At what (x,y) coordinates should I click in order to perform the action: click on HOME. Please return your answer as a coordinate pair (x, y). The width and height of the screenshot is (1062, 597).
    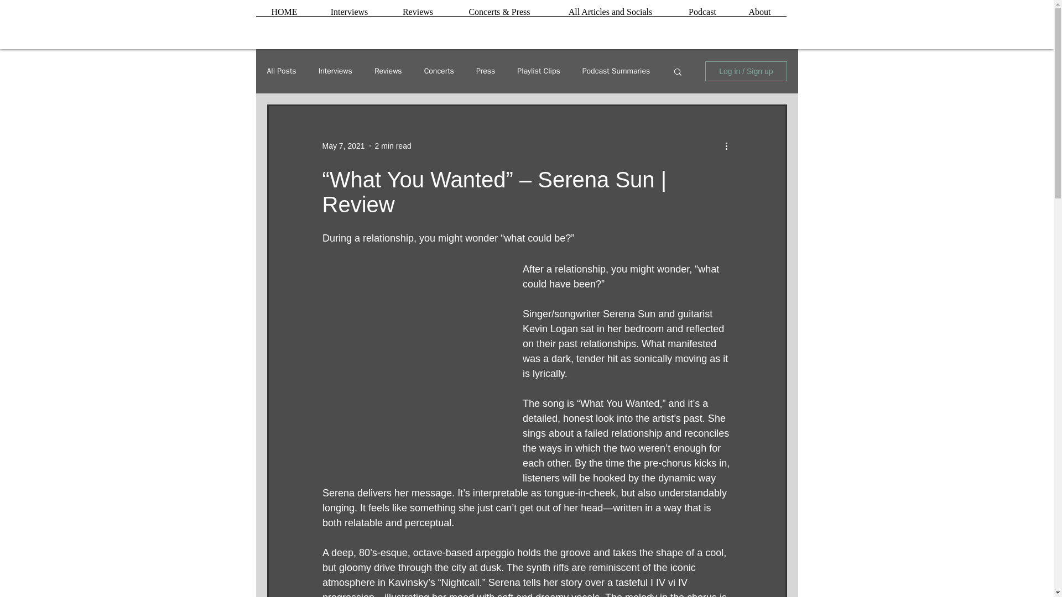
    Looking at the image, I should click on (284, 15).